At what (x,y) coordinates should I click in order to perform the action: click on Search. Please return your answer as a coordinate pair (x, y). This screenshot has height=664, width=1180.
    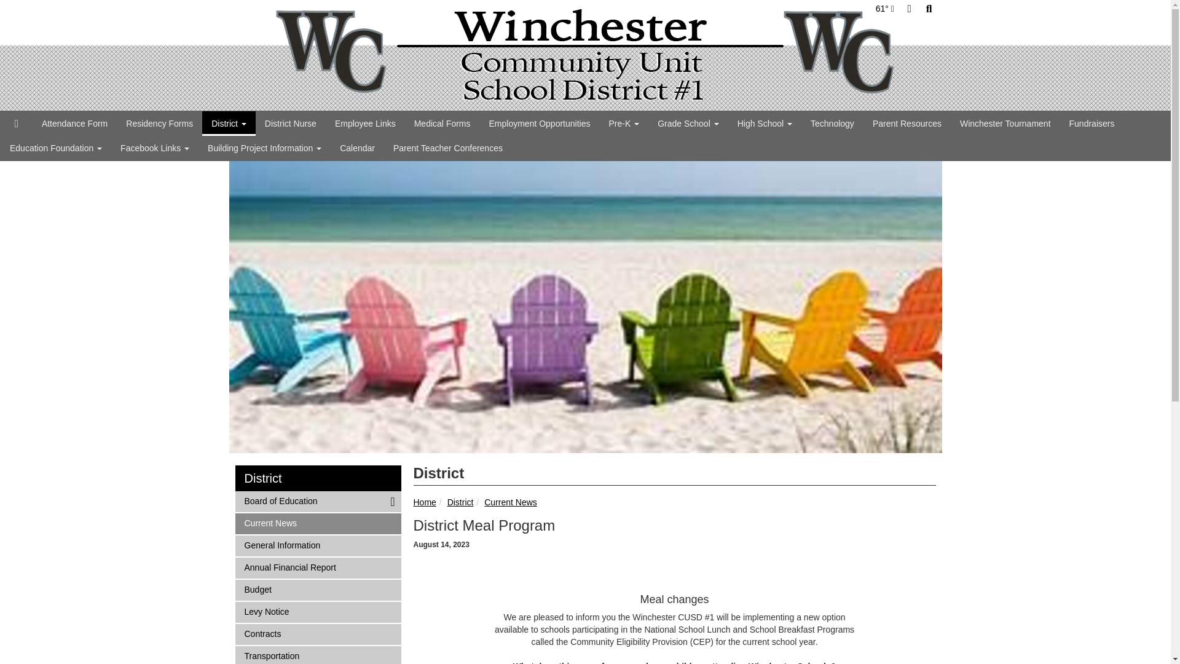
    Looking at the image, I should click on (929, 9).